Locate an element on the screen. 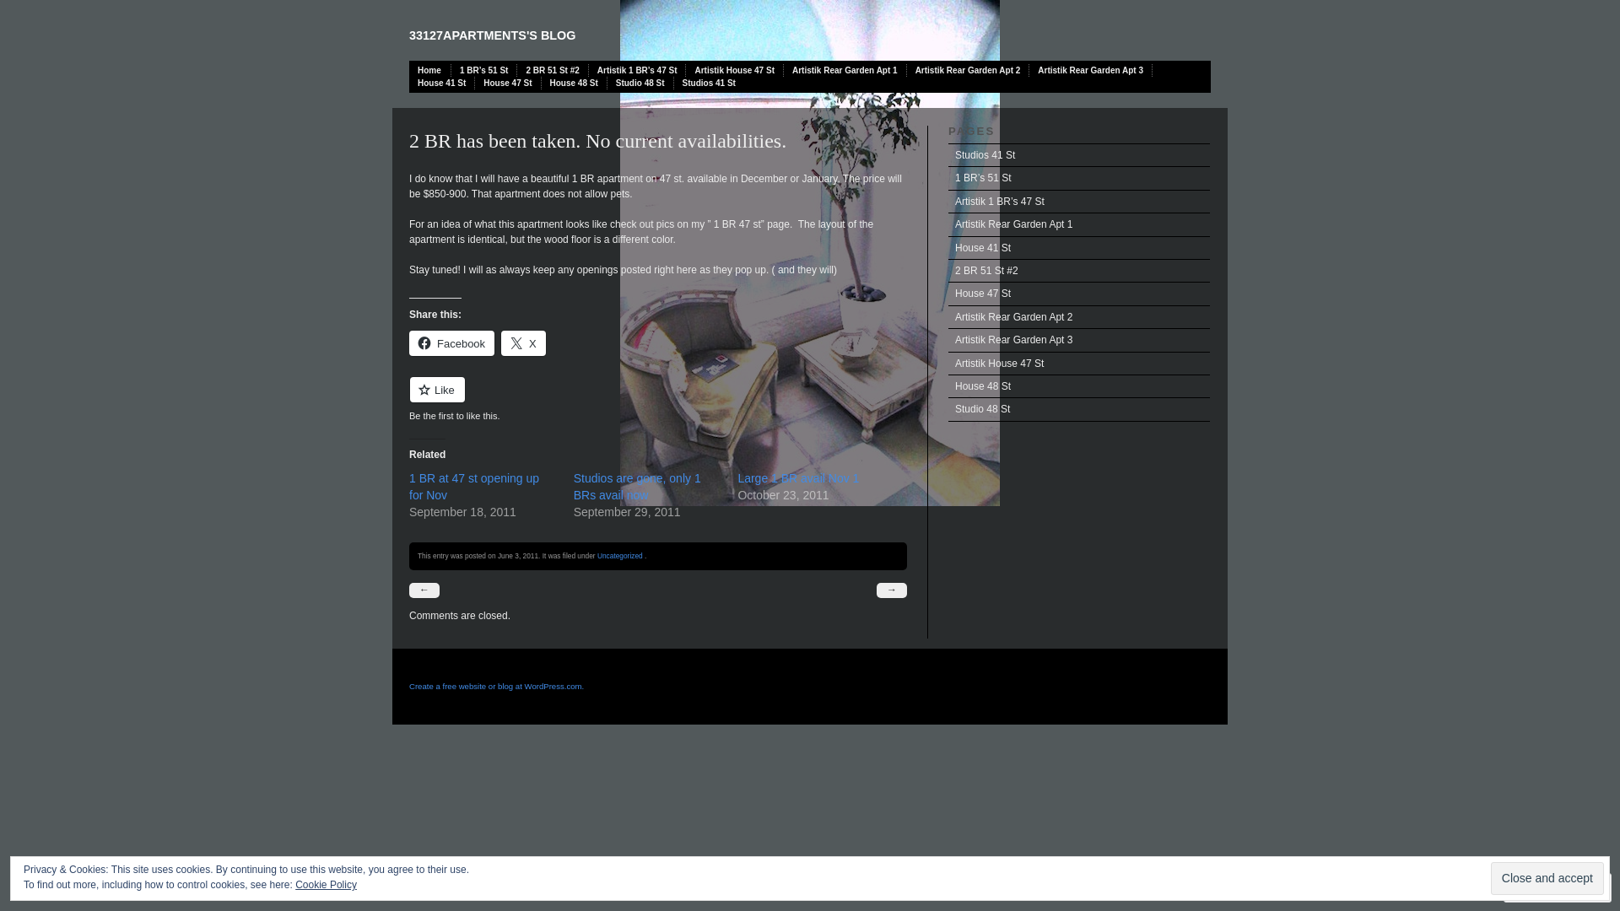 The height and width of the screenshot is (911, 1620). Studio 48 St is located at coordinates (641, 83).